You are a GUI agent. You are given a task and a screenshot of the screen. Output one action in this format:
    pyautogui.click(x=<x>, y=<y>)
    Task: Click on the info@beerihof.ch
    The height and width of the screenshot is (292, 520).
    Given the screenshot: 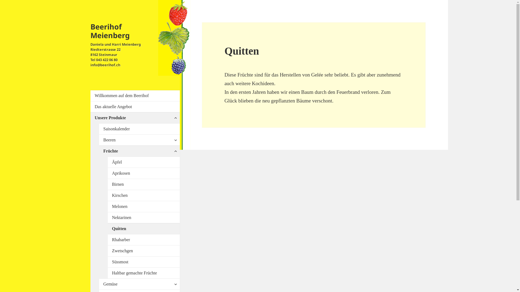 What is the action you would take?
    pyautogui.click(x=105, y=65)
    